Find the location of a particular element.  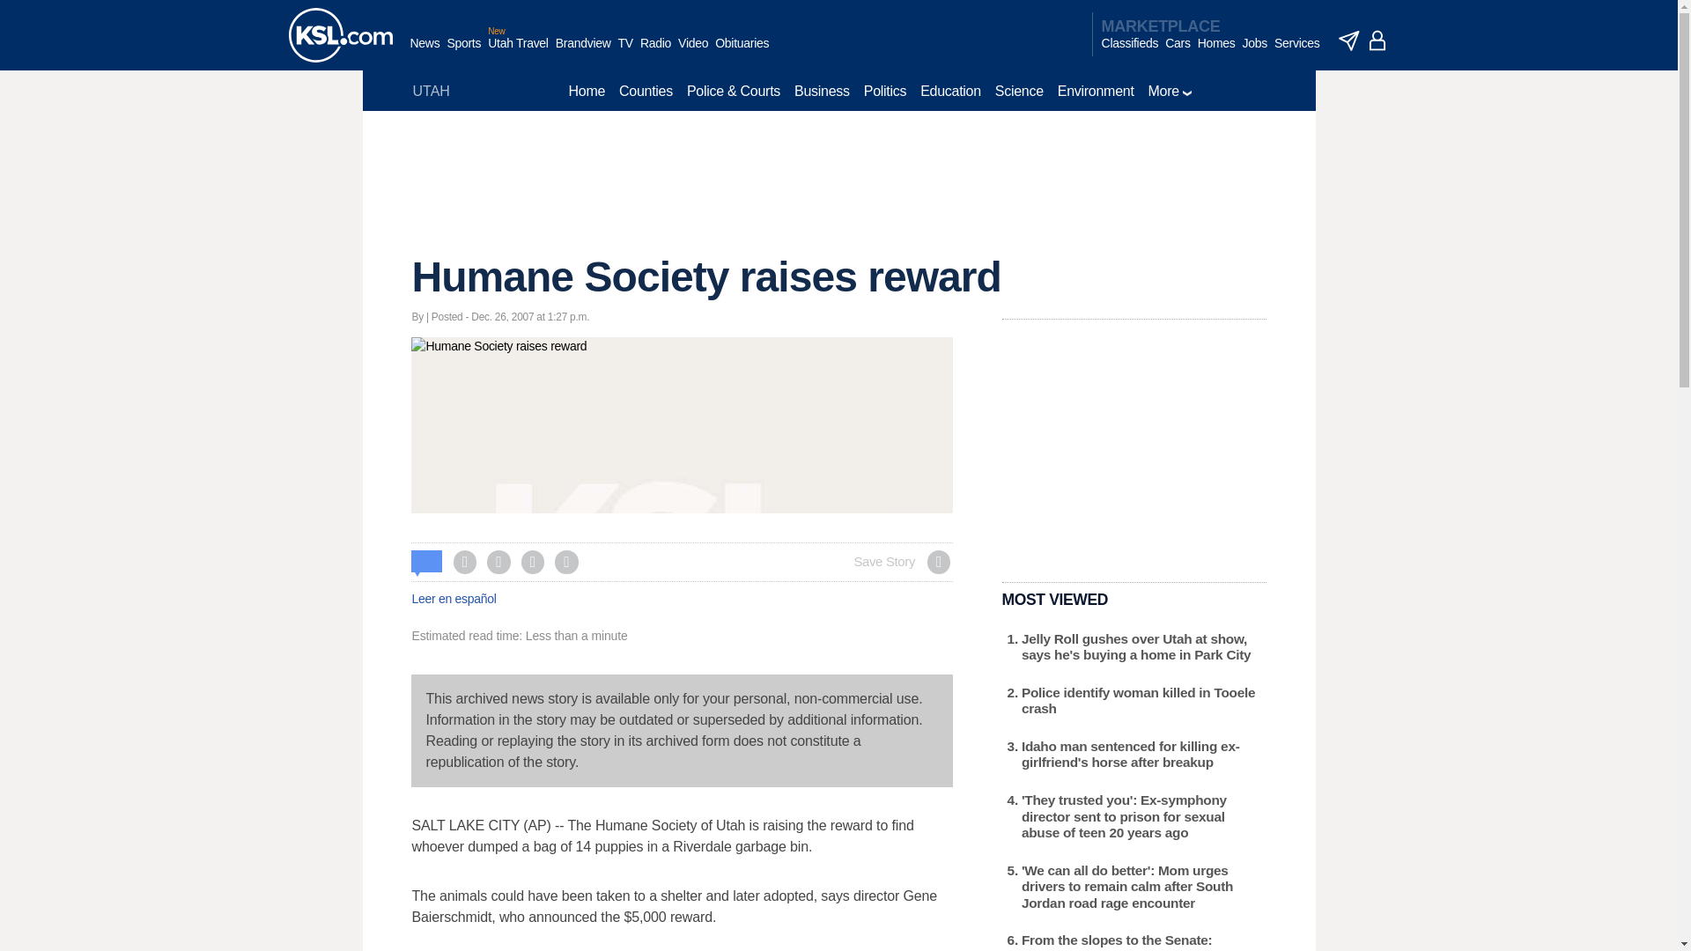

Sports is located at coordinates (463, 52).